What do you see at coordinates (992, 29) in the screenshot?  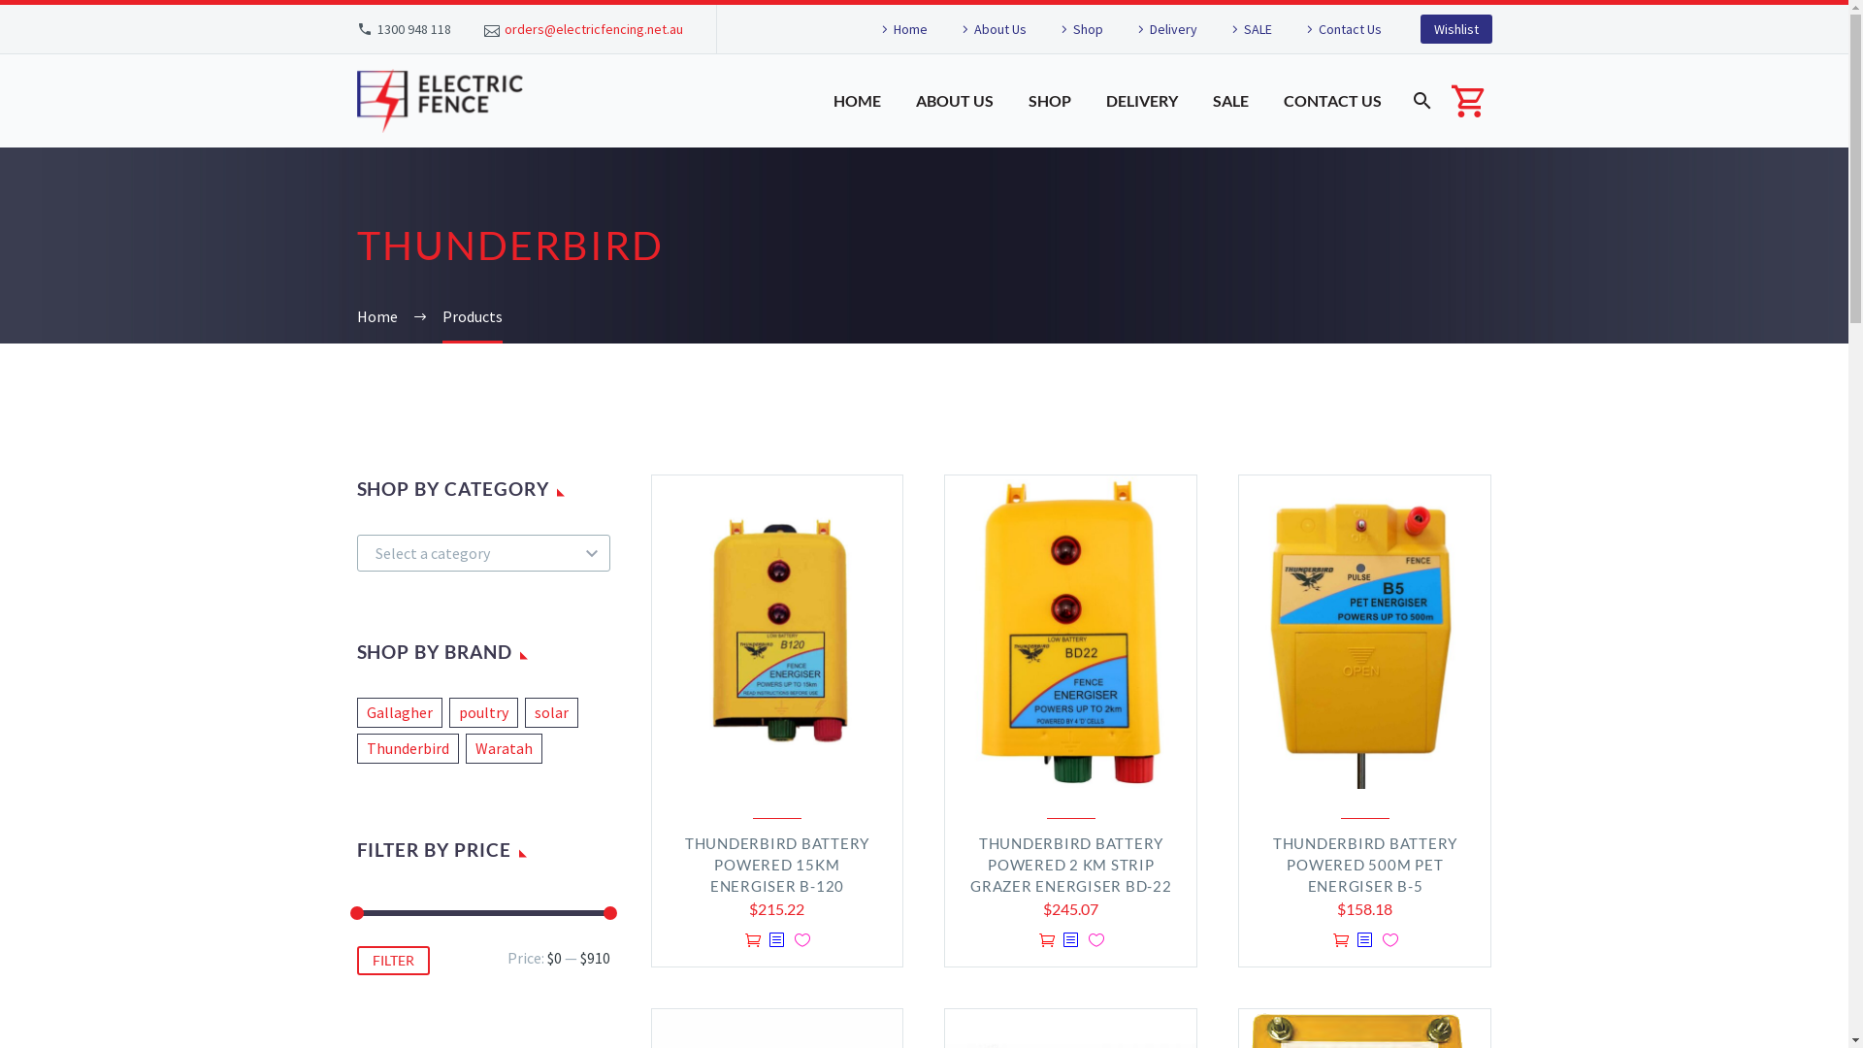 I see `About Us` at bounding box center [992, 29].